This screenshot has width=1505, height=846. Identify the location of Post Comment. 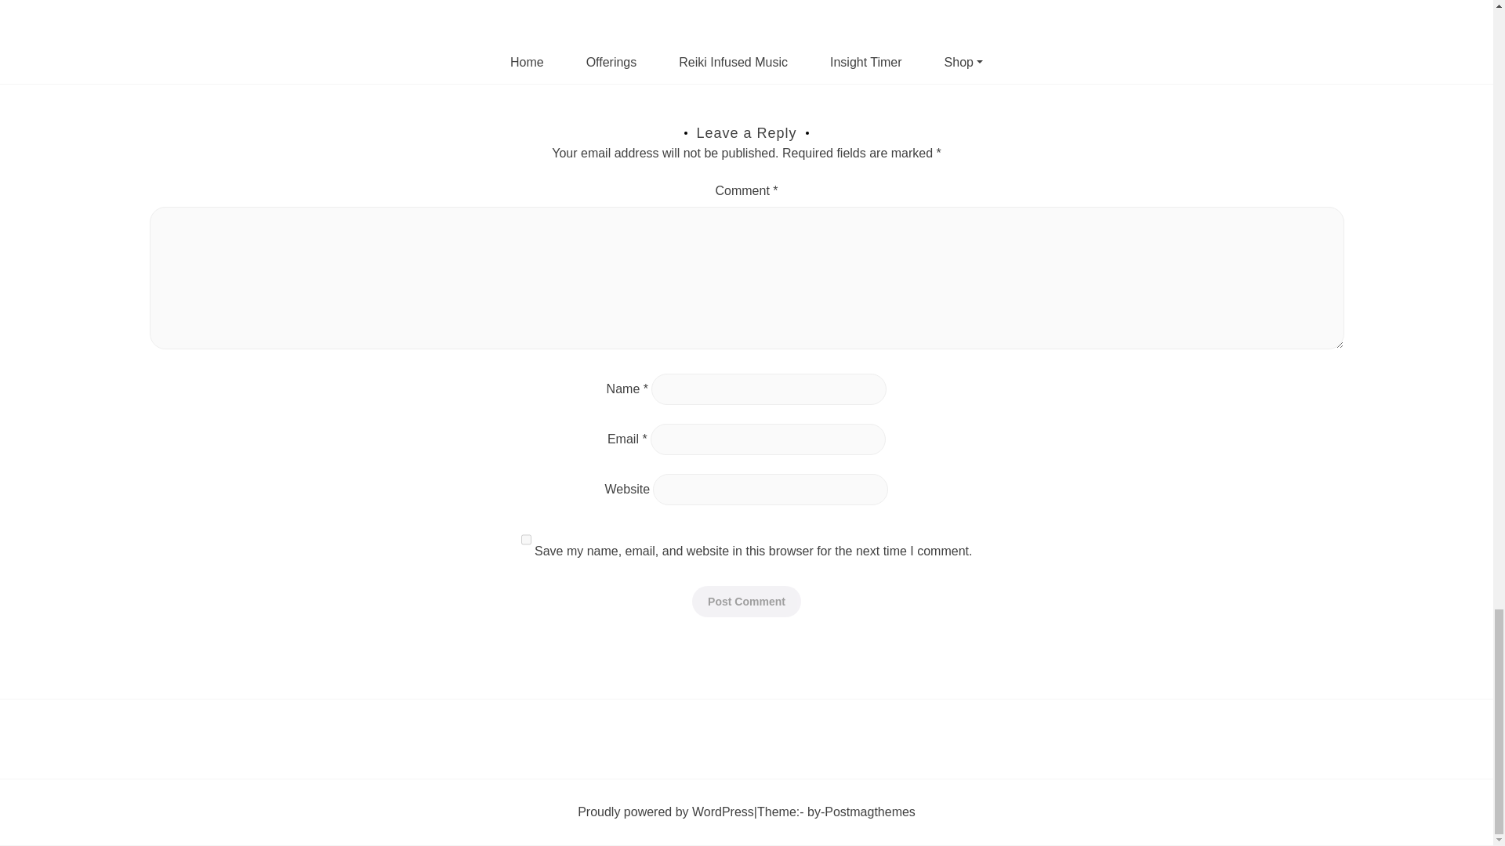
(746, 602).